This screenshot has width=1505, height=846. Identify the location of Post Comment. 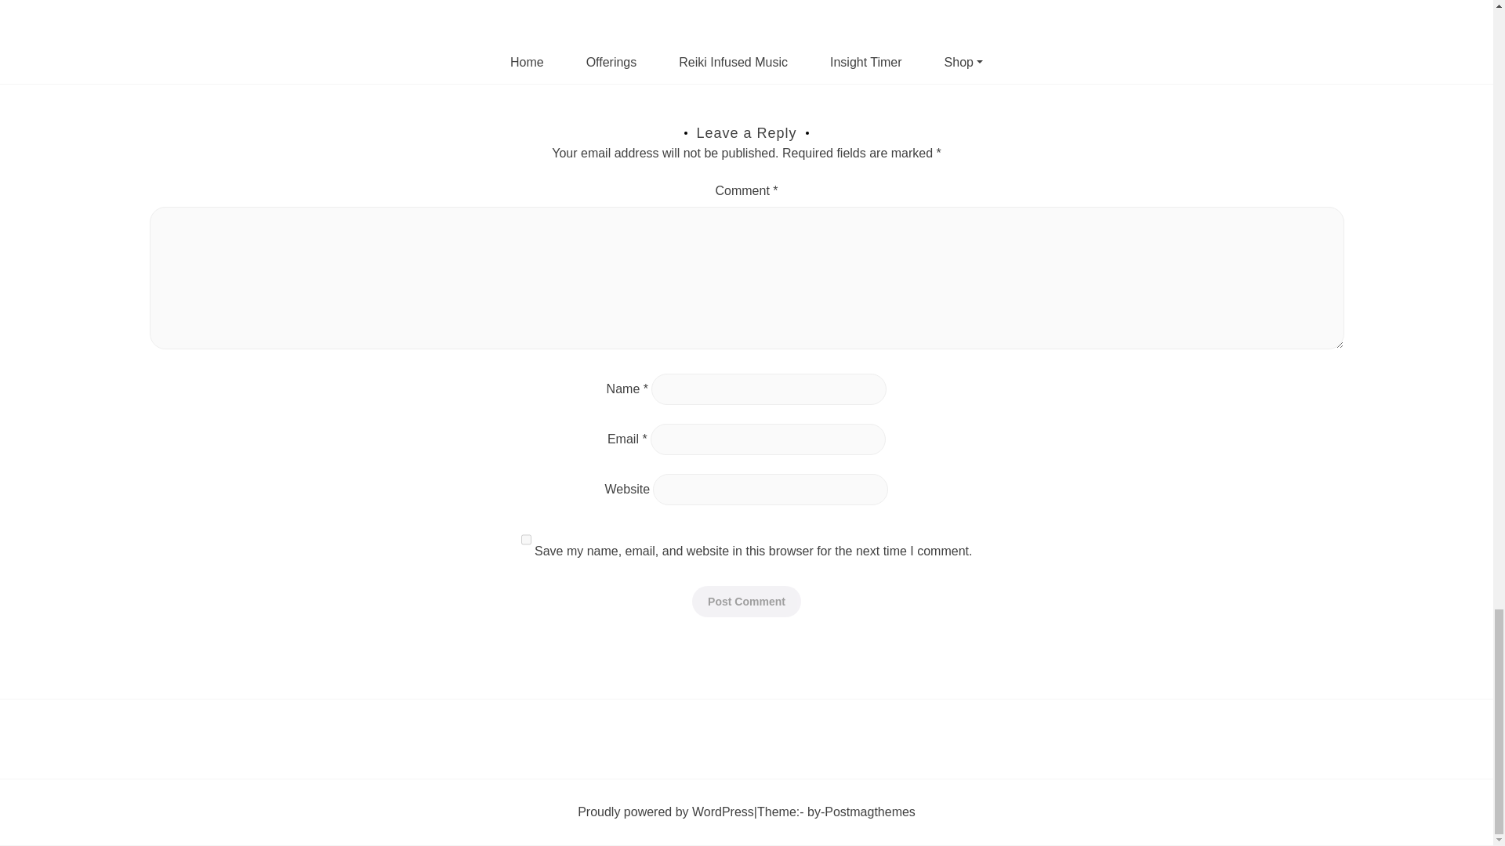
(746, 602).